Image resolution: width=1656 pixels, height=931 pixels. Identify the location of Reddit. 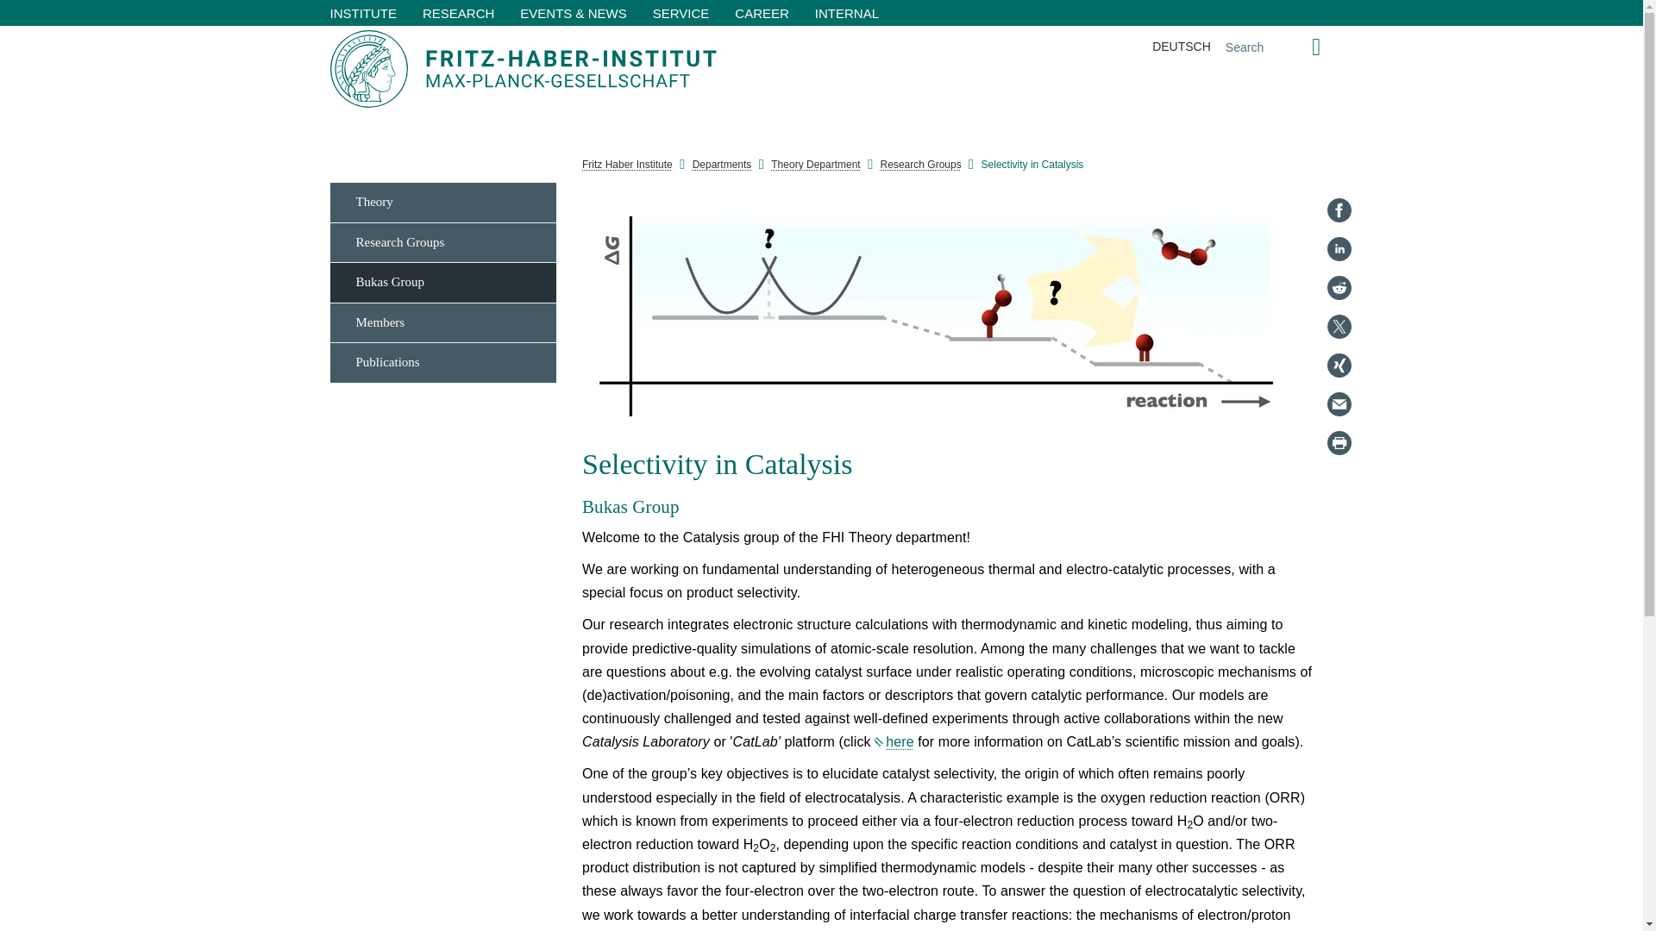
(1339, 287).